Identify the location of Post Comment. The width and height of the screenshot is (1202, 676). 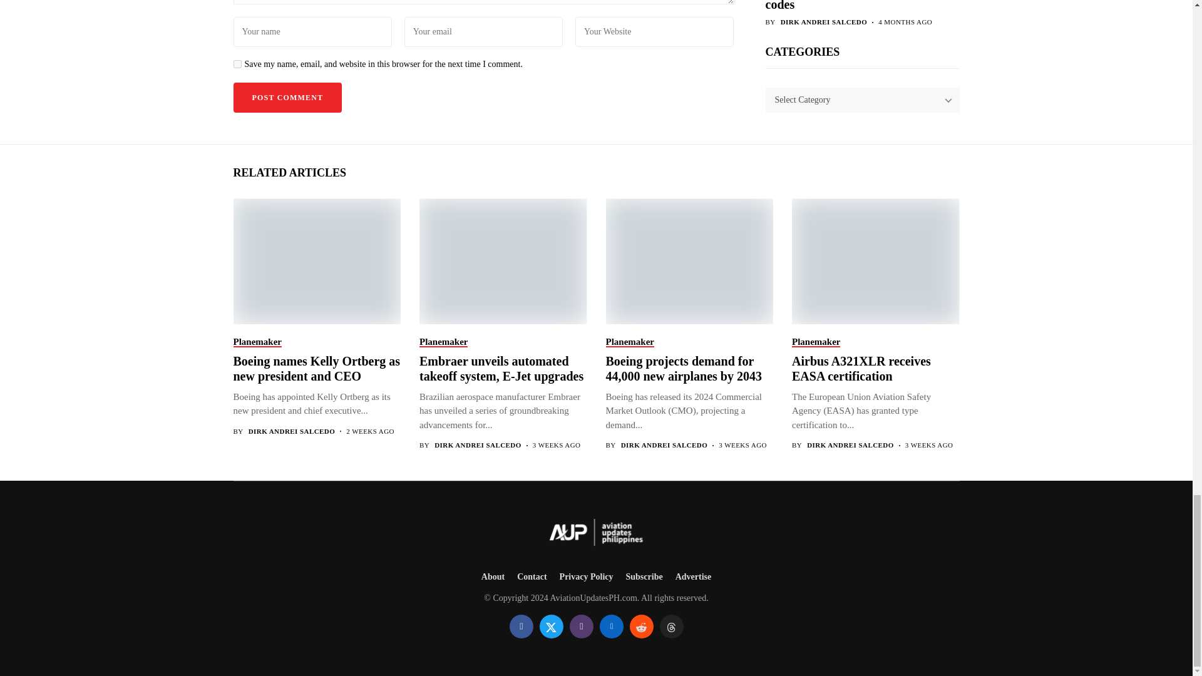
(287, 98).